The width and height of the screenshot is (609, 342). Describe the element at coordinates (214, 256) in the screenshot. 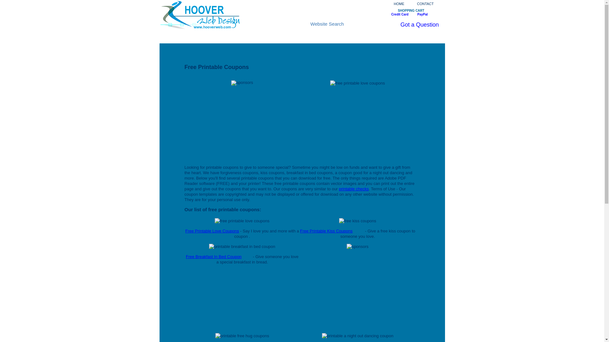

I see `Free Breakfast In Bed Coupon` at that location.